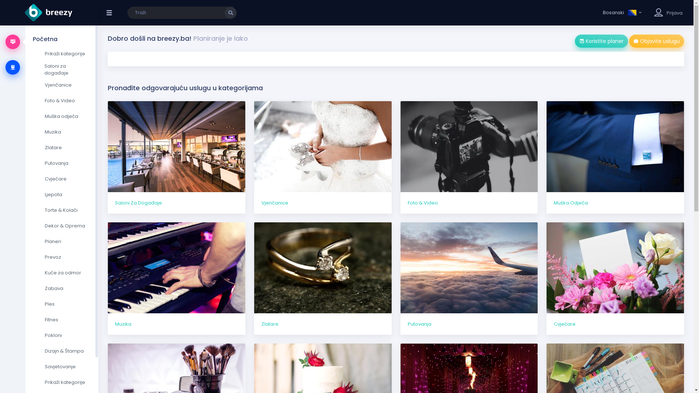 This screenshot has height=393, width=699. I want to click on Pokloni, so click(62, 336).